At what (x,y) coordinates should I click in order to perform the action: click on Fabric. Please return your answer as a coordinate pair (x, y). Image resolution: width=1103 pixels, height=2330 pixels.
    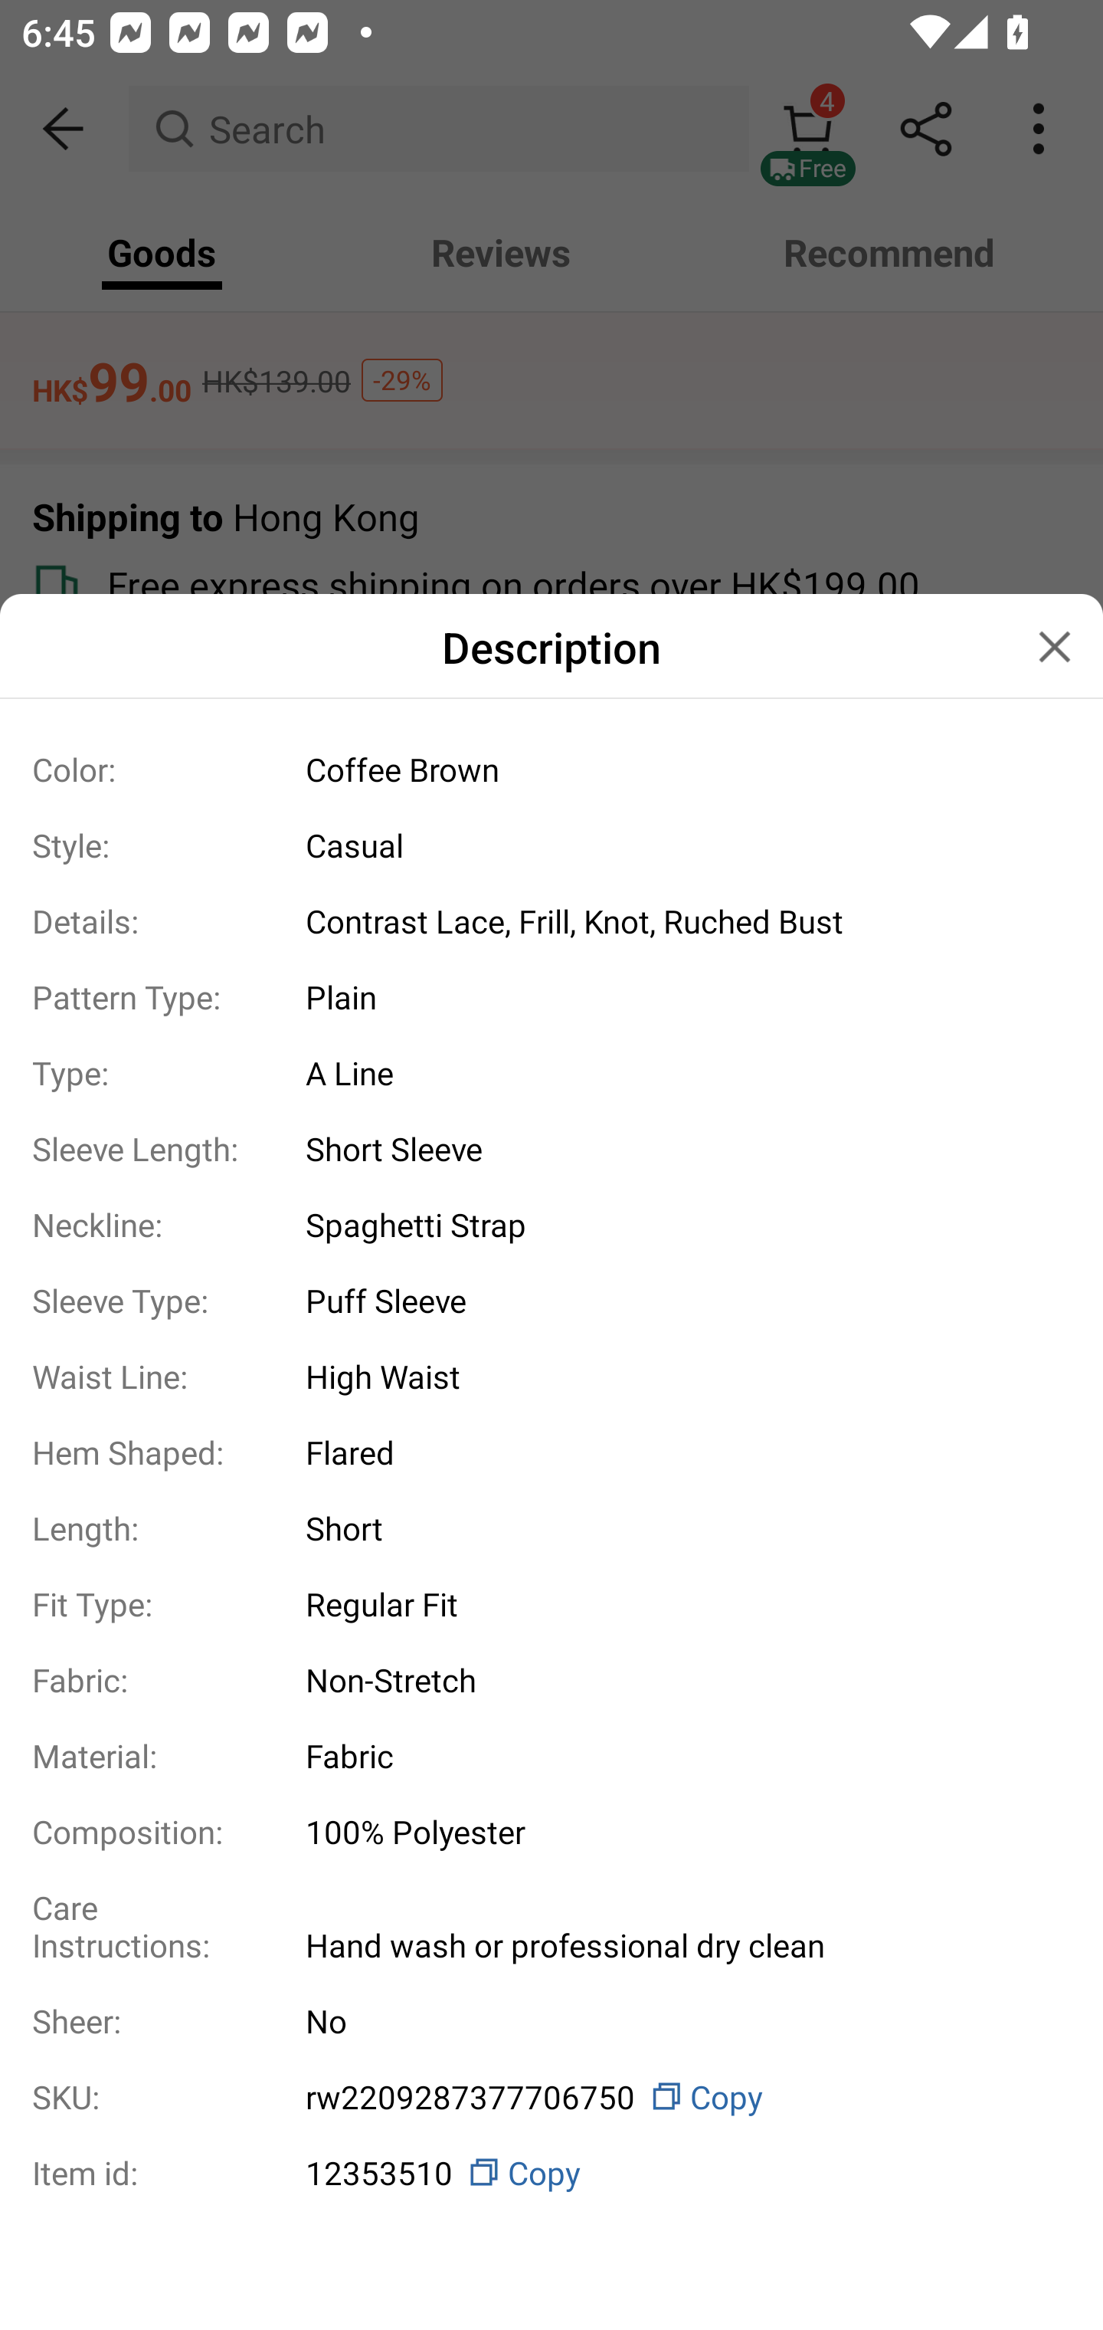
    Looking at the image, I should click on (677, 1755).